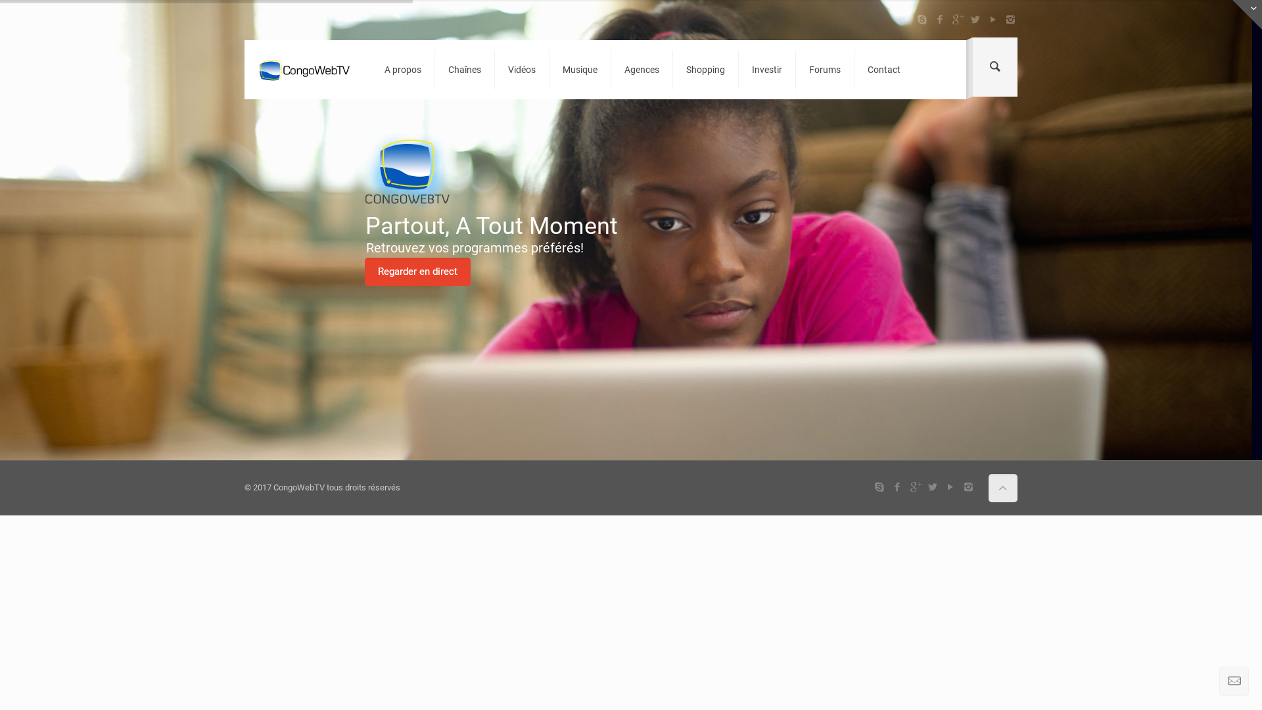 This screenshot has height=710, width=1262. What do you see at coordinates (642, 70) in the screenshot?
I see `Agences` at bounding box center [642, 70].